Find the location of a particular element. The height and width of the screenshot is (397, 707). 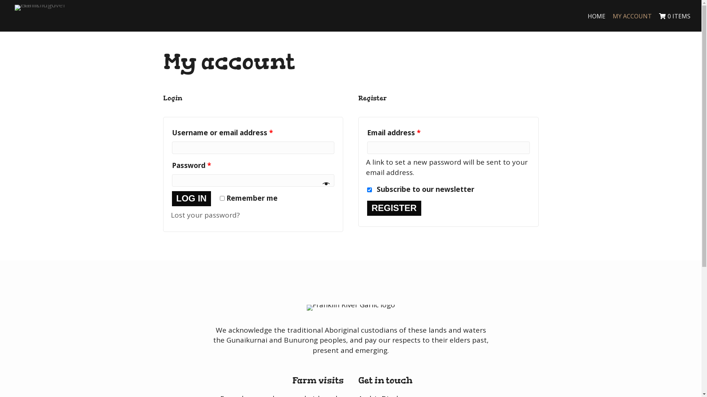

LOG IN is located at coordinates (191, 198).